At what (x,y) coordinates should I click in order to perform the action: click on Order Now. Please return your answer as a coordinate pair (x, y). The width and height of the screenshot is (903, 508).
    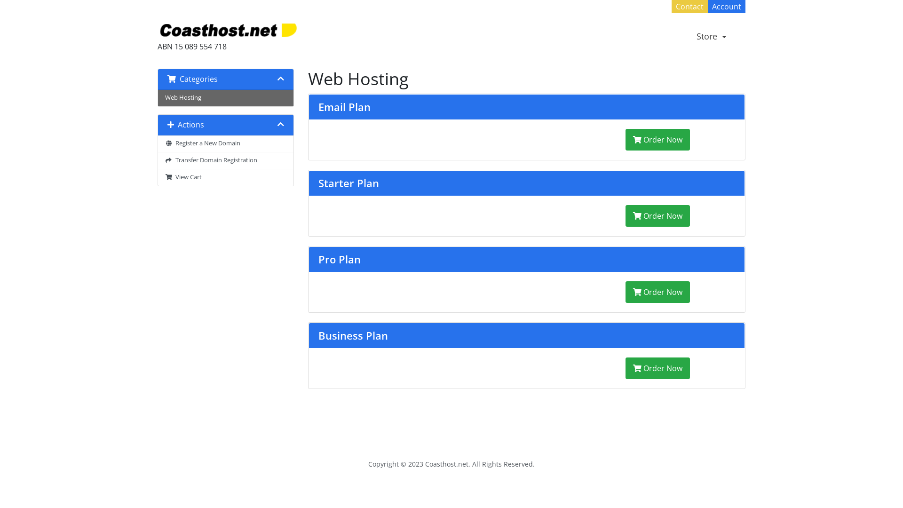
    Looking at the image, I should click on (657, 216).